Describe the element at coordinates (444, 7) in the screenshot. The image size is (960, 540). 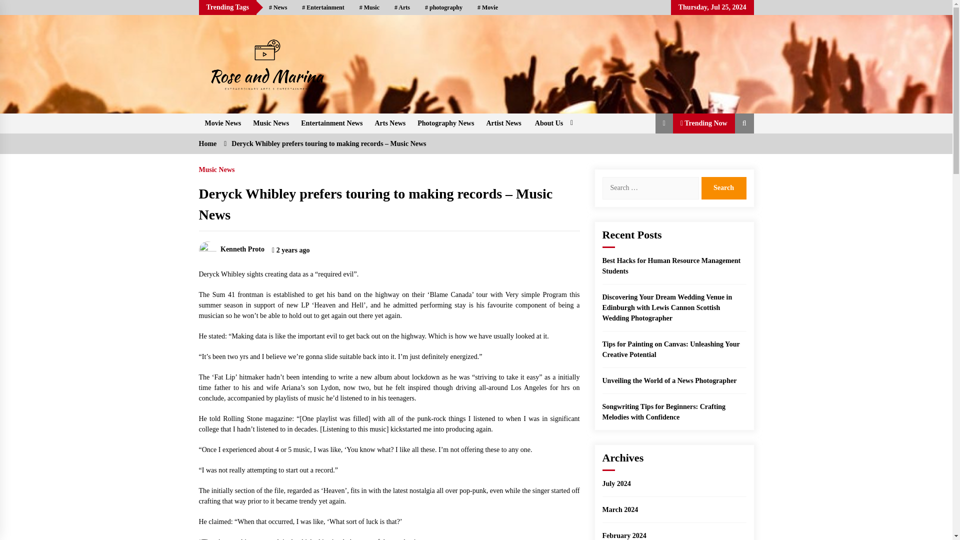
I see `photography` at that location.